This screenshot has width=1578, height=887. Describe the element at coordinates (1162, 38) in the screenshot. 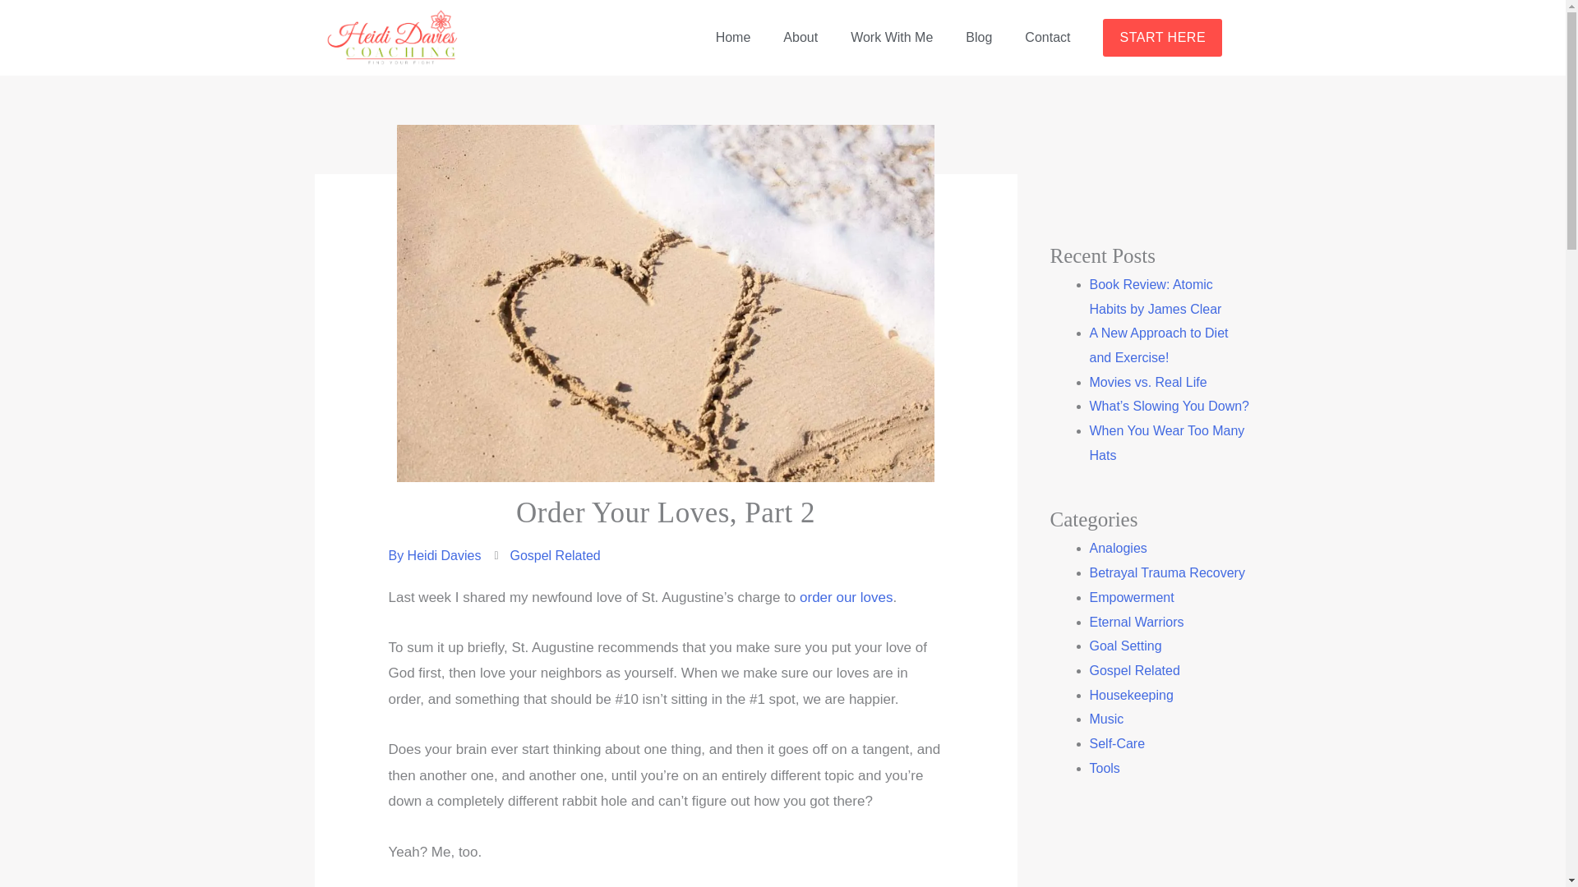

I see `START HERE` at that location.